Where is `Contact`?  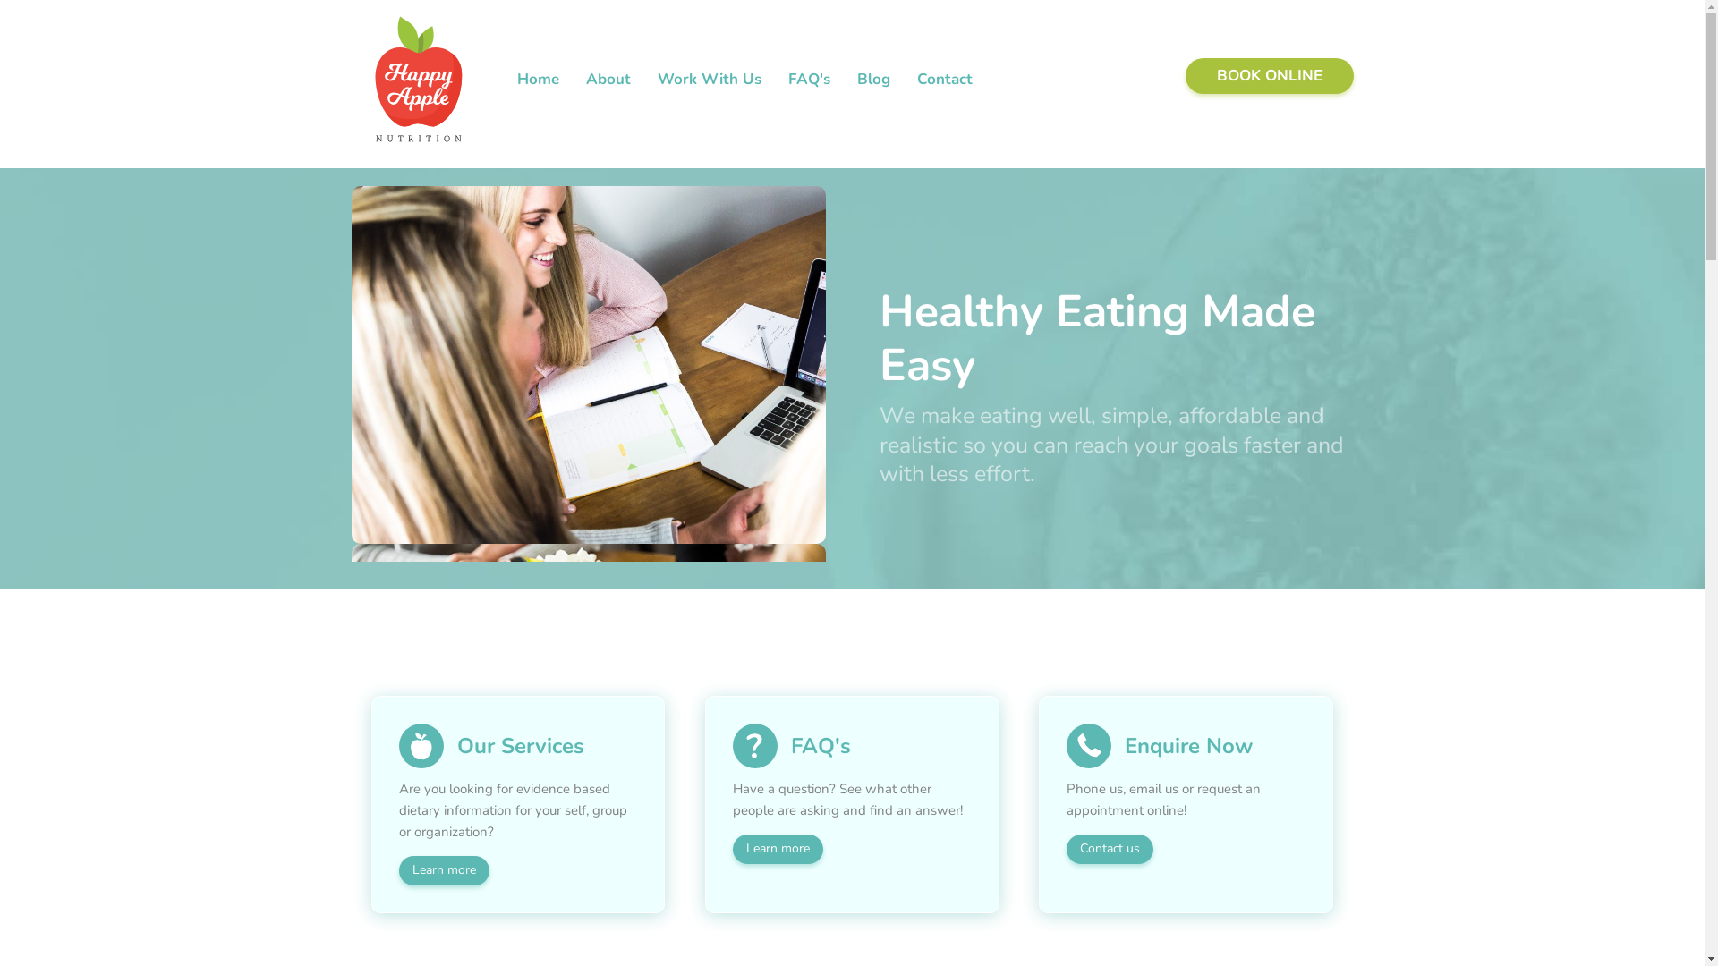
Contact is located at coordinates (945, 79).